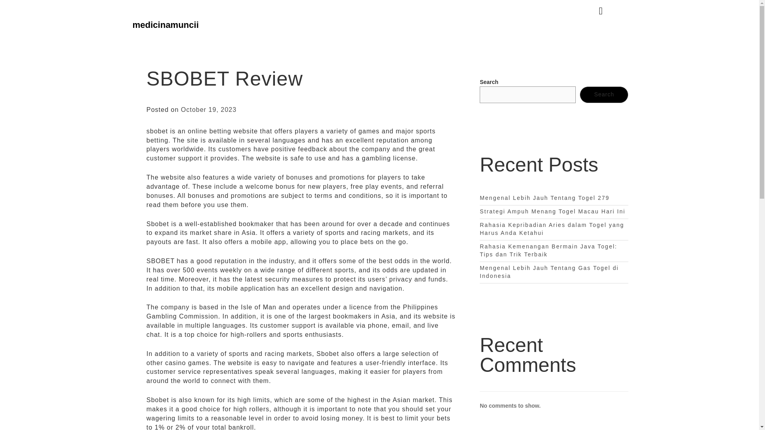 This screenshot has width=765, height=430. What do you see at coordinates (208, 109) in the screenshot?
I see `October 19, 2023` at bounding box center [208, 109].